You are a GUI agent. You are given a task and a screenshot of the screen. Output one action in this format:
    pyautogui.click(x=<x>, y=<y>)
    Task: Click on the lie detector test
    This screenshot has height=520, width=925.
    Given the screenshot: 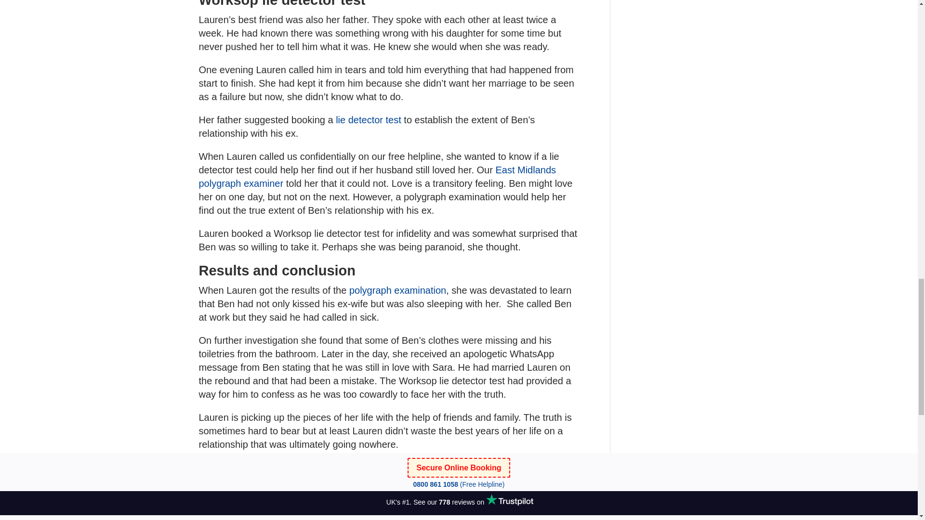 What is the action you would take?
    pyautogui.click(x=368, y=119)
    